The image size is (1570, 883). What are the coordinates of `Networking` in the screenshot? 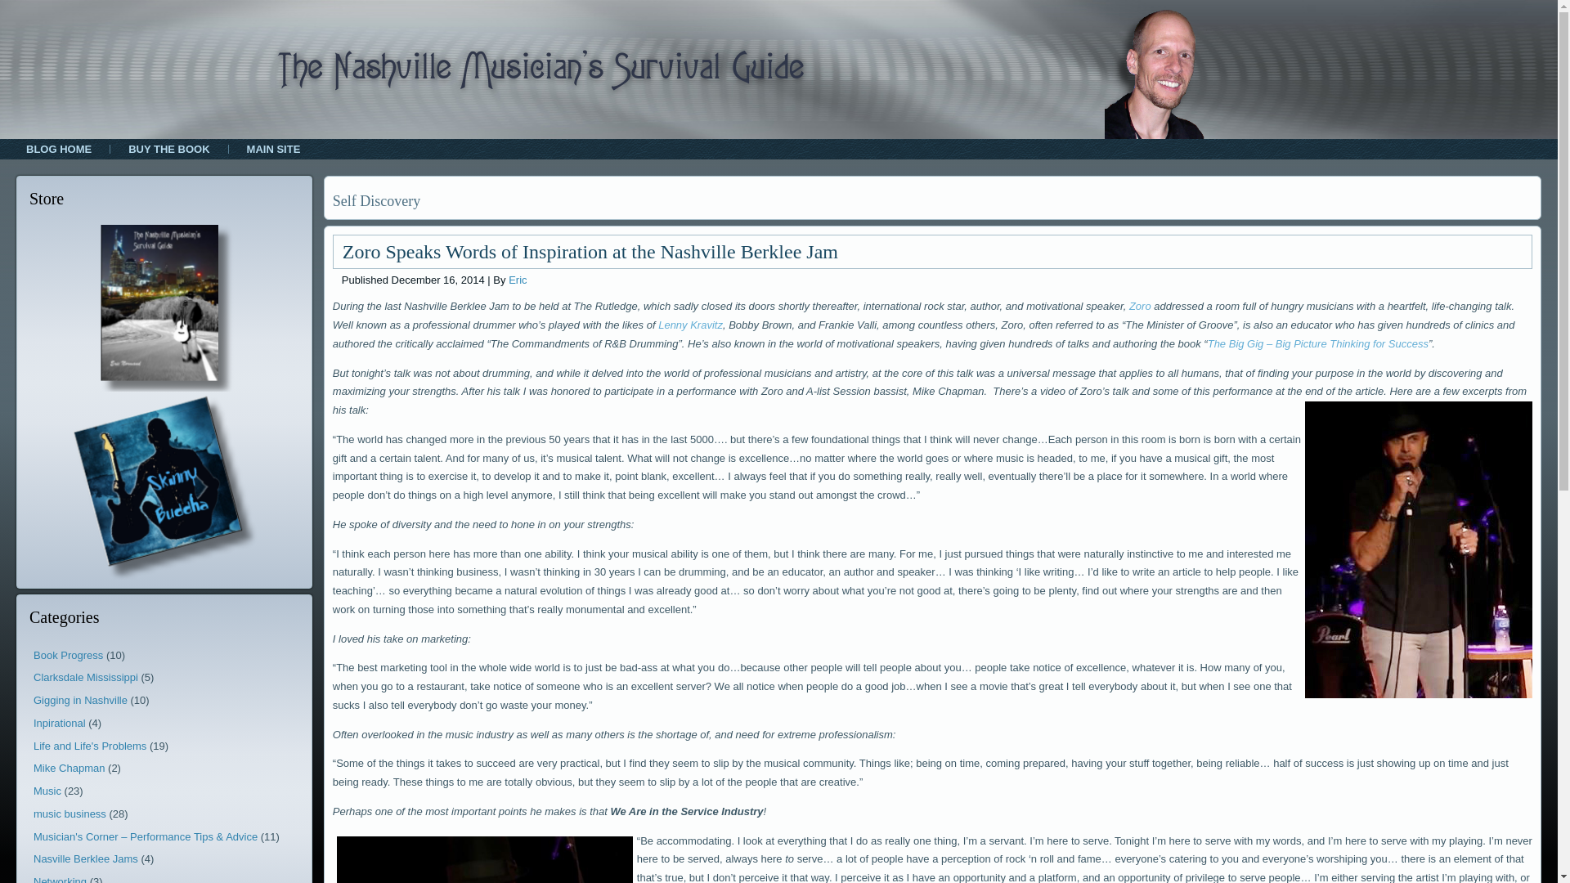 It's located at (59, 880).